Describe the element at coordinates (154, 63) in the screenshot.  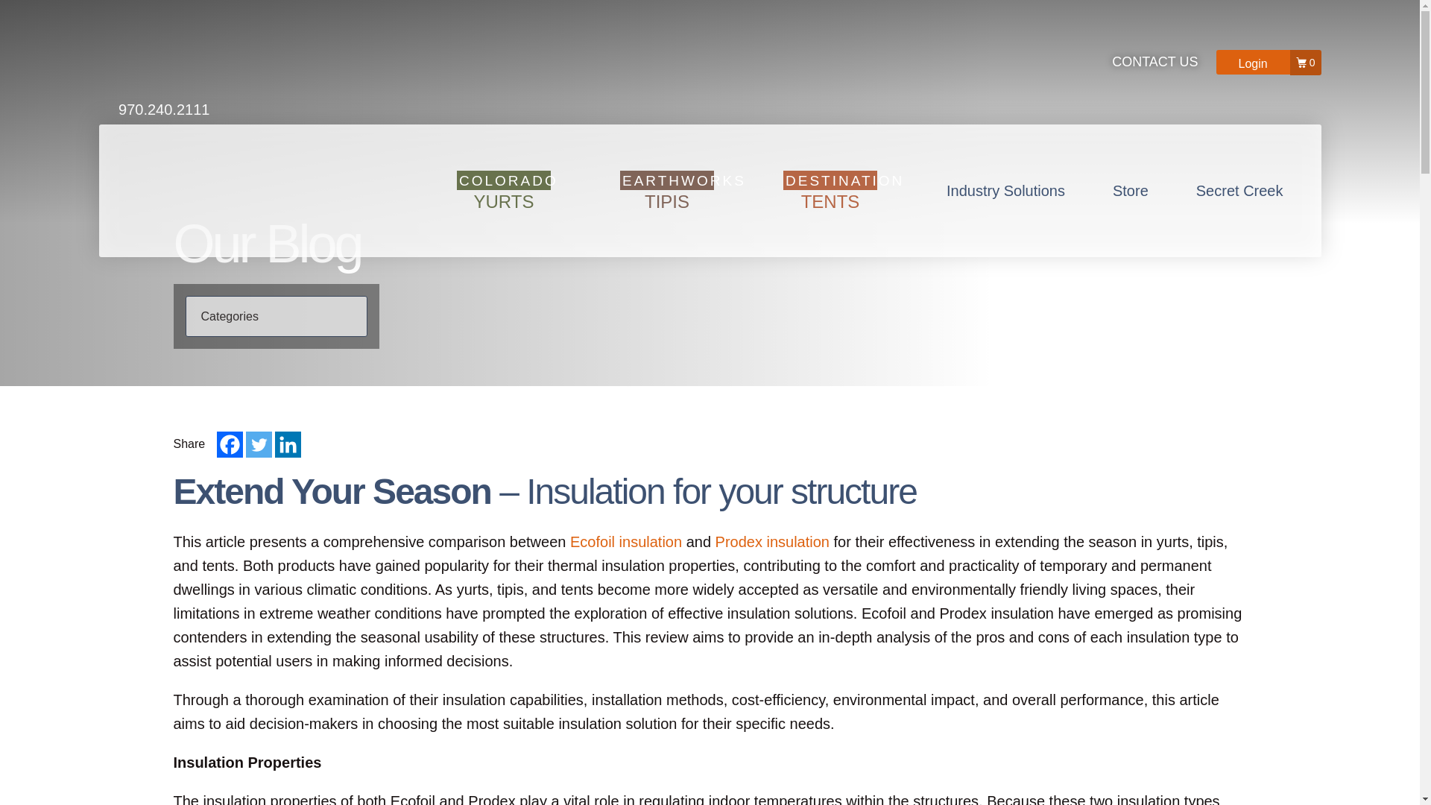
I see `970.240.2111` at that location.